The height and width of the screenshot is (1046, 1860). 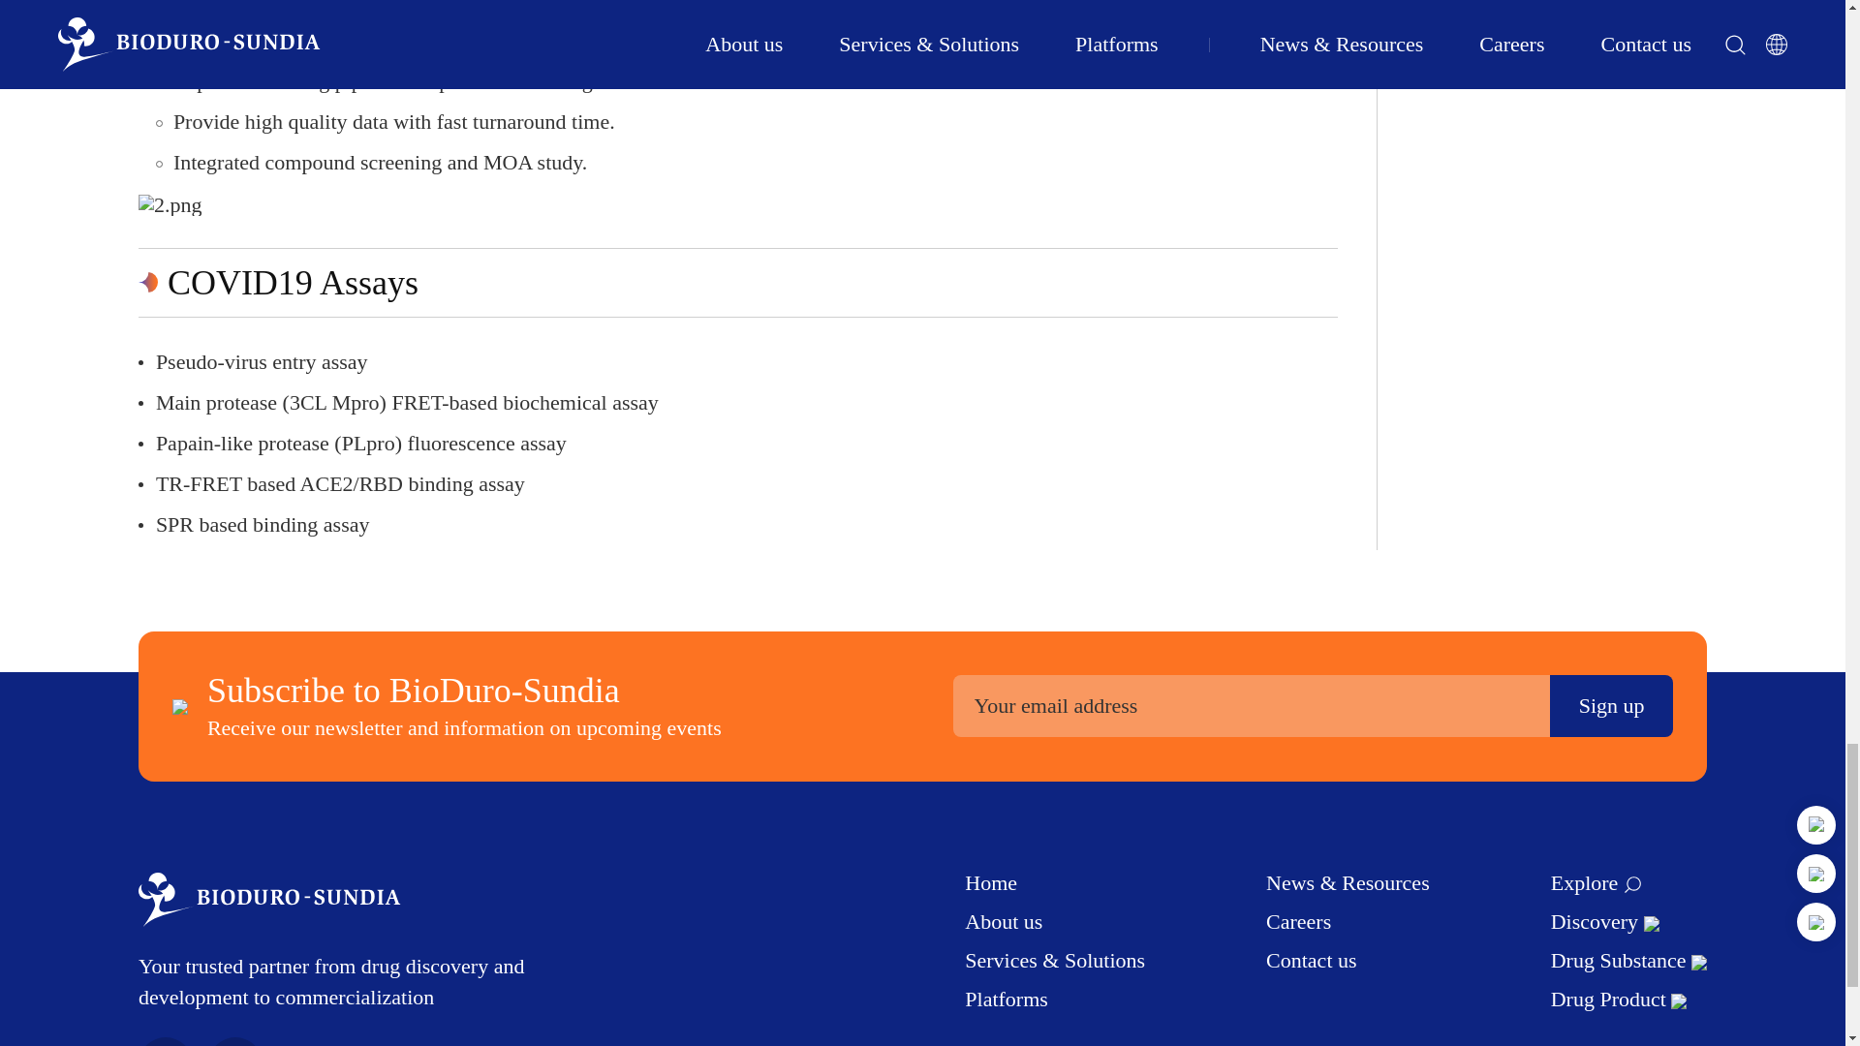 What do you see at coordinates (170, 6) in the screenshot?
I see `1.png` at bounding box center [170, 6].